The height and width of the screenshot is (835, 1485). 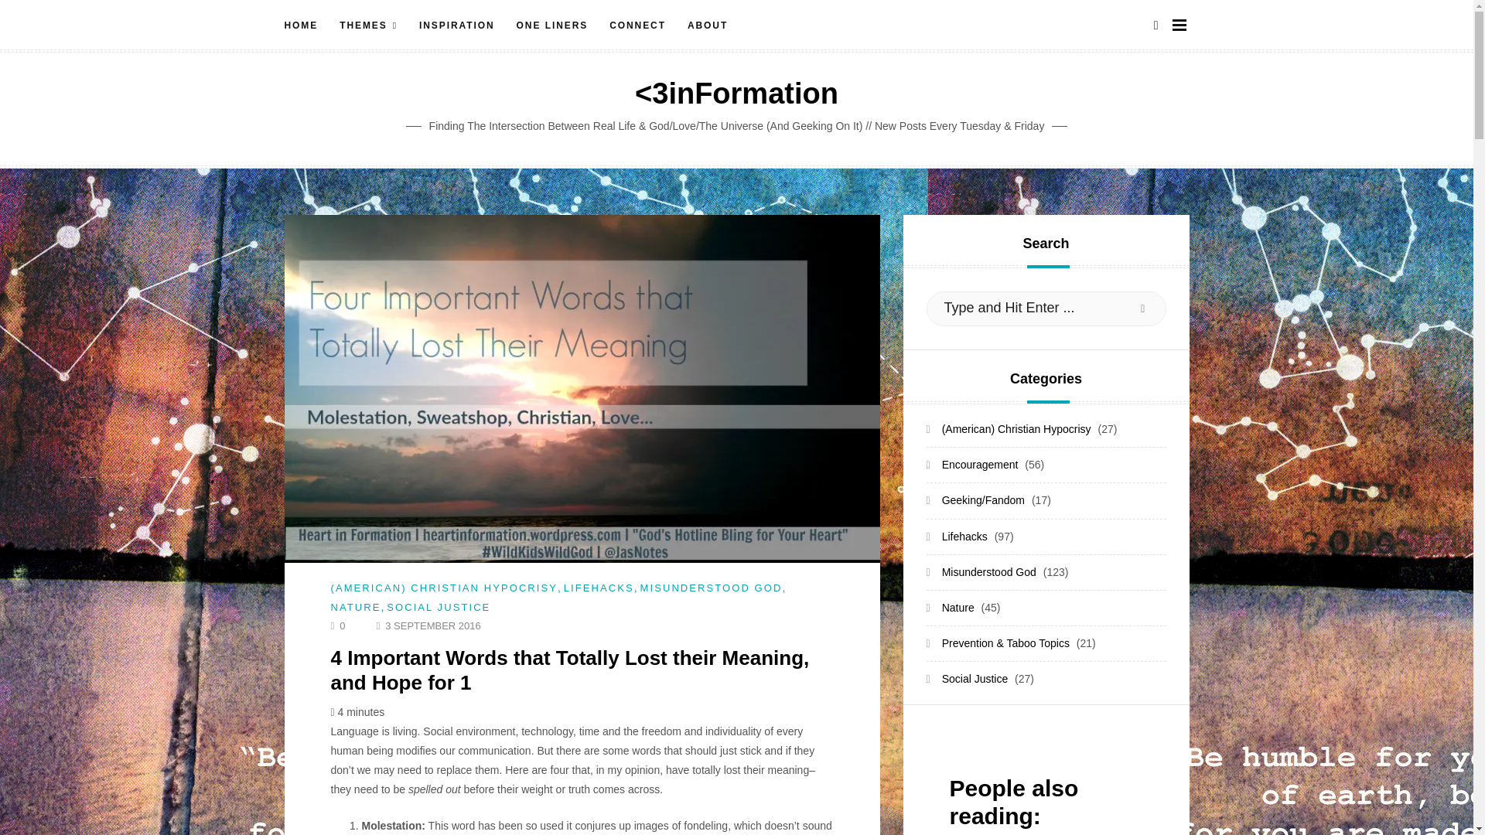 I want to click on INSPIRATION, so click(x=457, y=26).